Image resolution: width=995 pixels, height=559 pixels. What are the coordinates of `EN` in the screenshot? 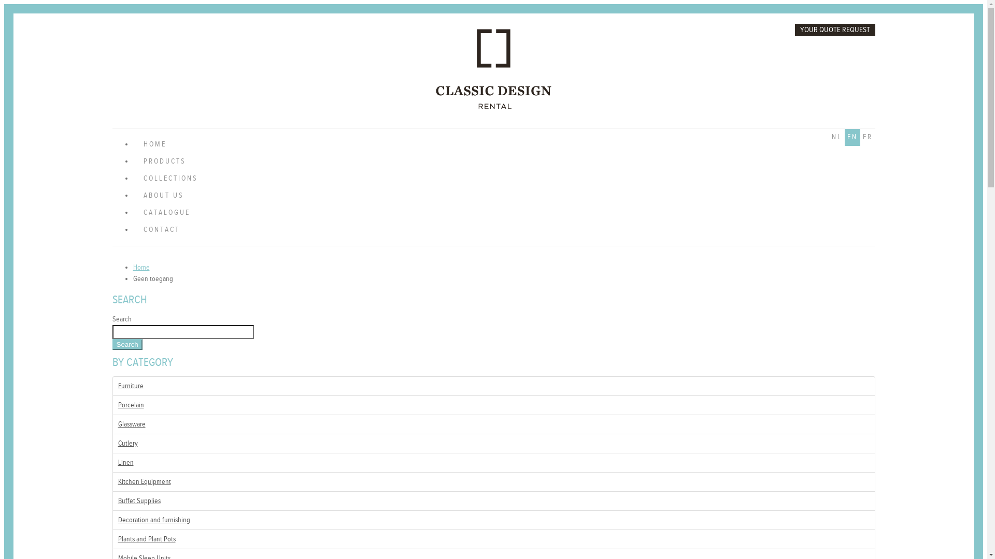 It's located at (852, 138).